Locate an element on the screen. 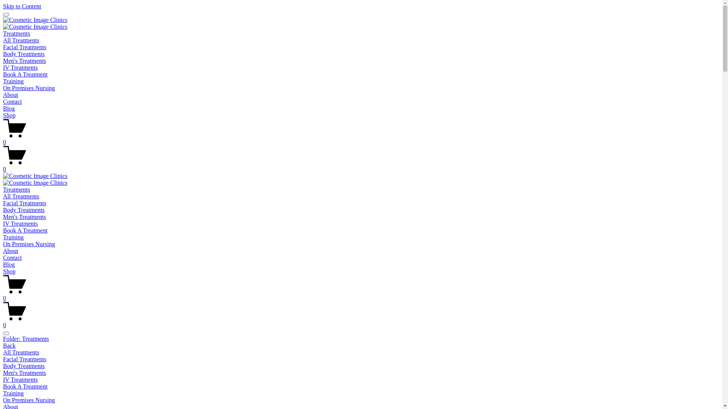 The width and height of the screenshot is (728, 409). Blog is located at coordinates (9, 108).